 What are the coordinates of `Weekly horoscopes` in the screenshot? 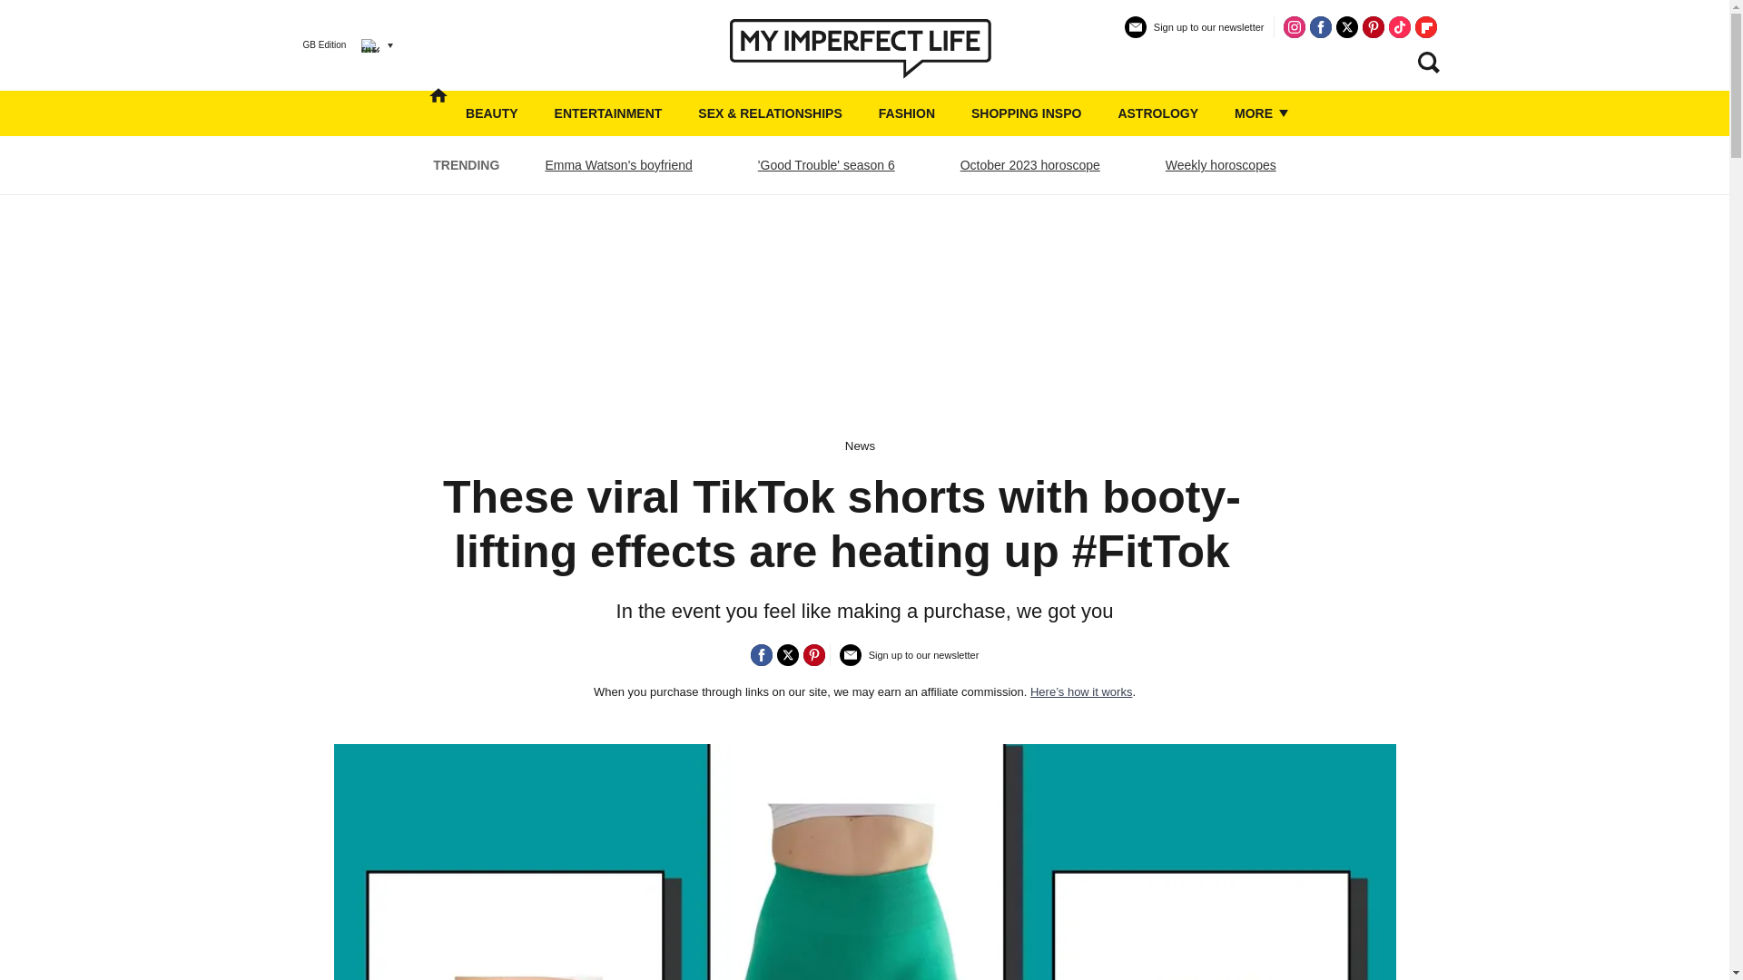 It's located at (1220, 165).